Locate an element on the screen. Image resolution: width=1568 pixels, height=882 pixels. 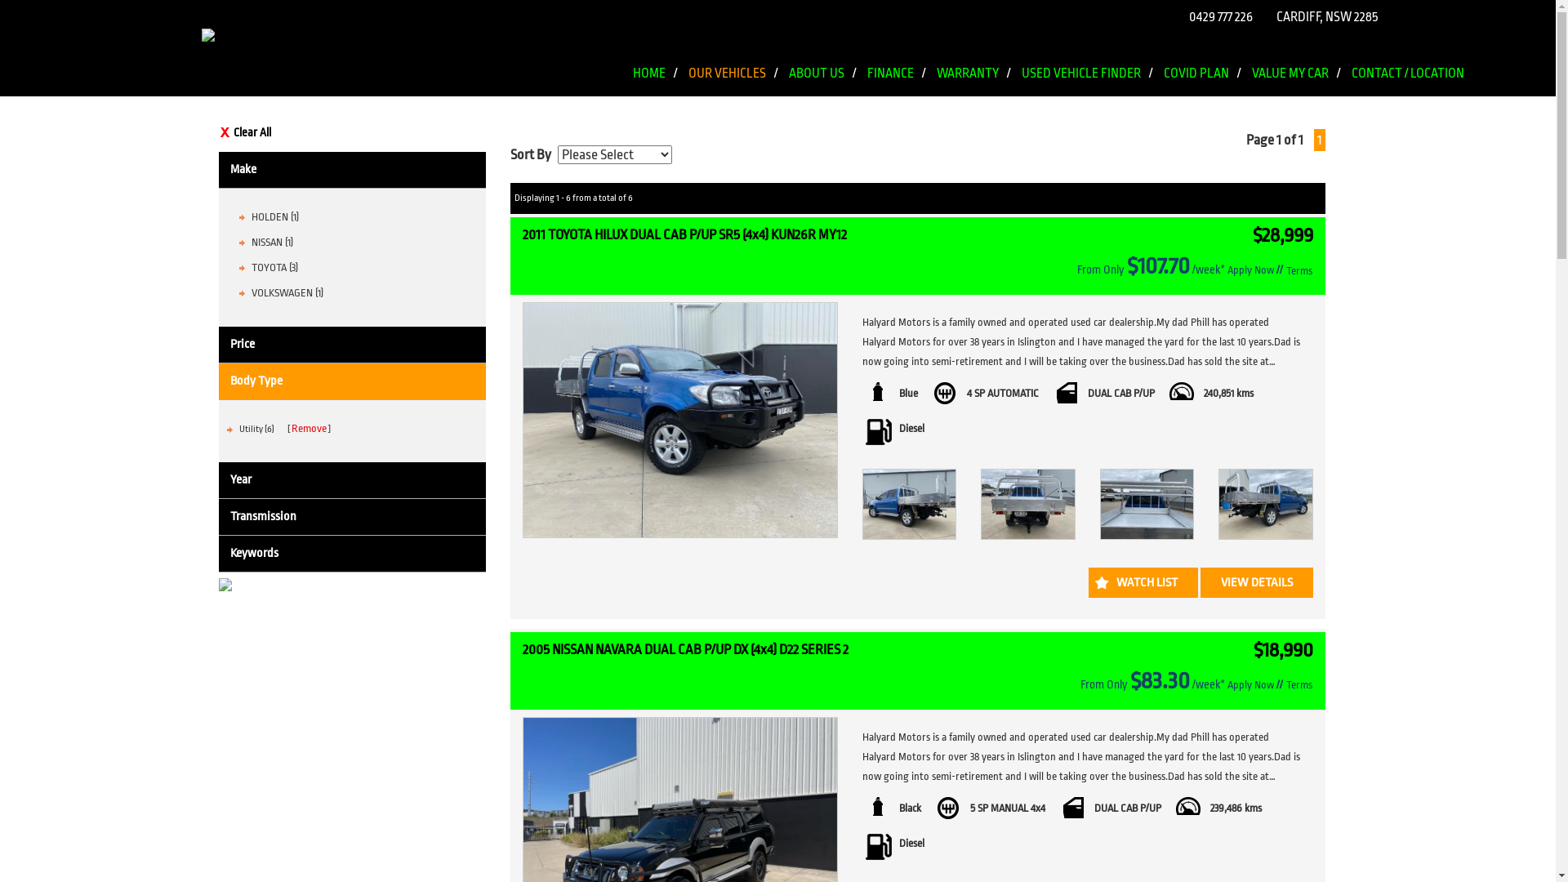
USED VEHICLE FINDER is located at coordinates (1086, 59).